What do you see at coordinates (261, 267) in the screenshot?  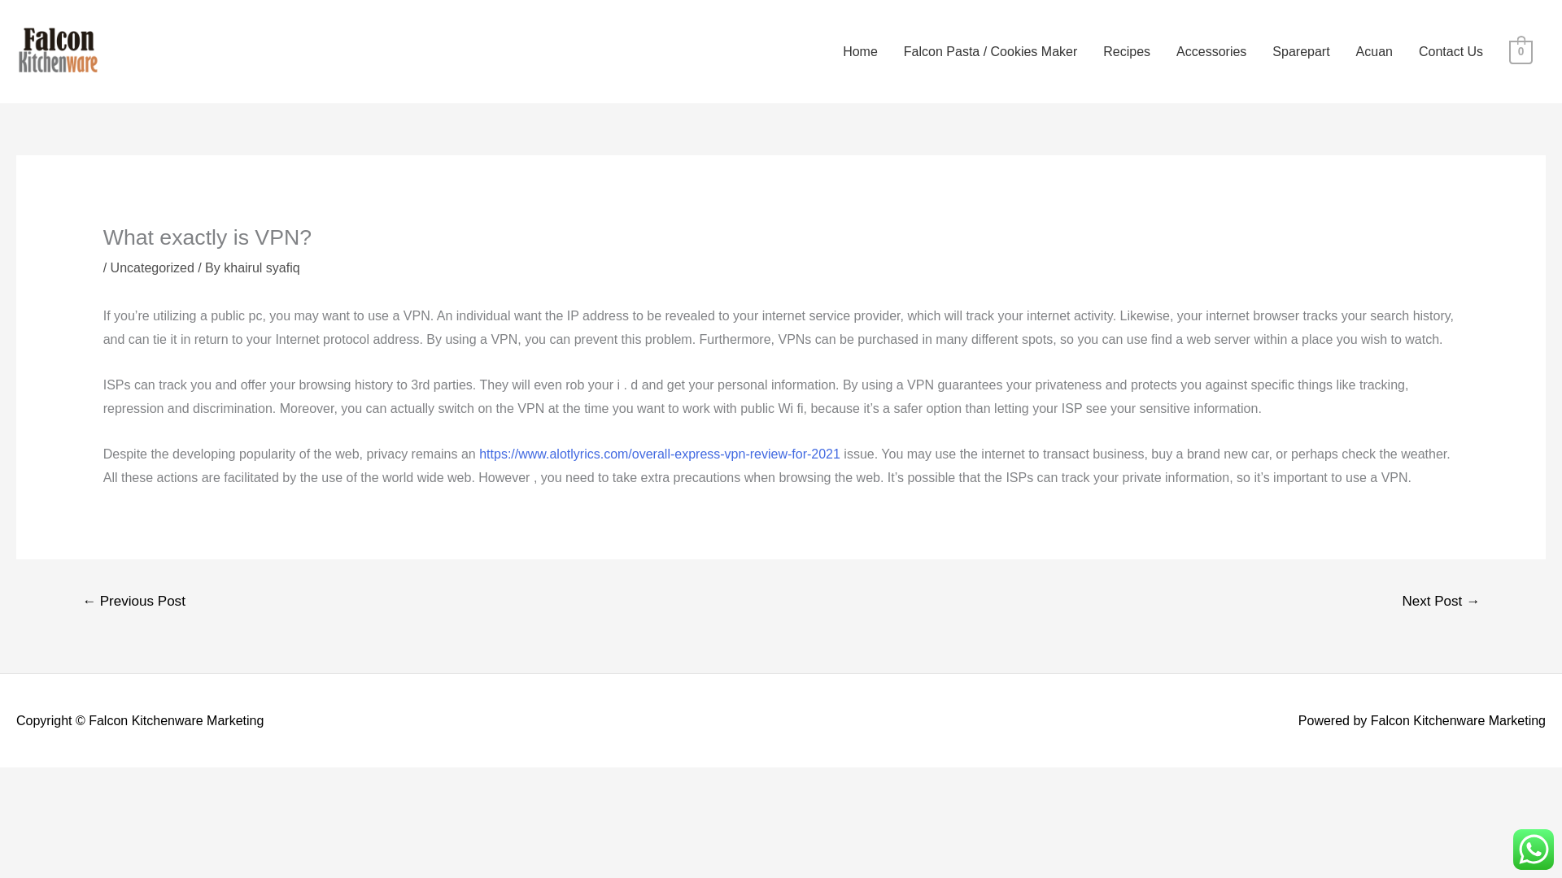 I see `View all posts by khairul syafiq` at bounding box center [261, 267].